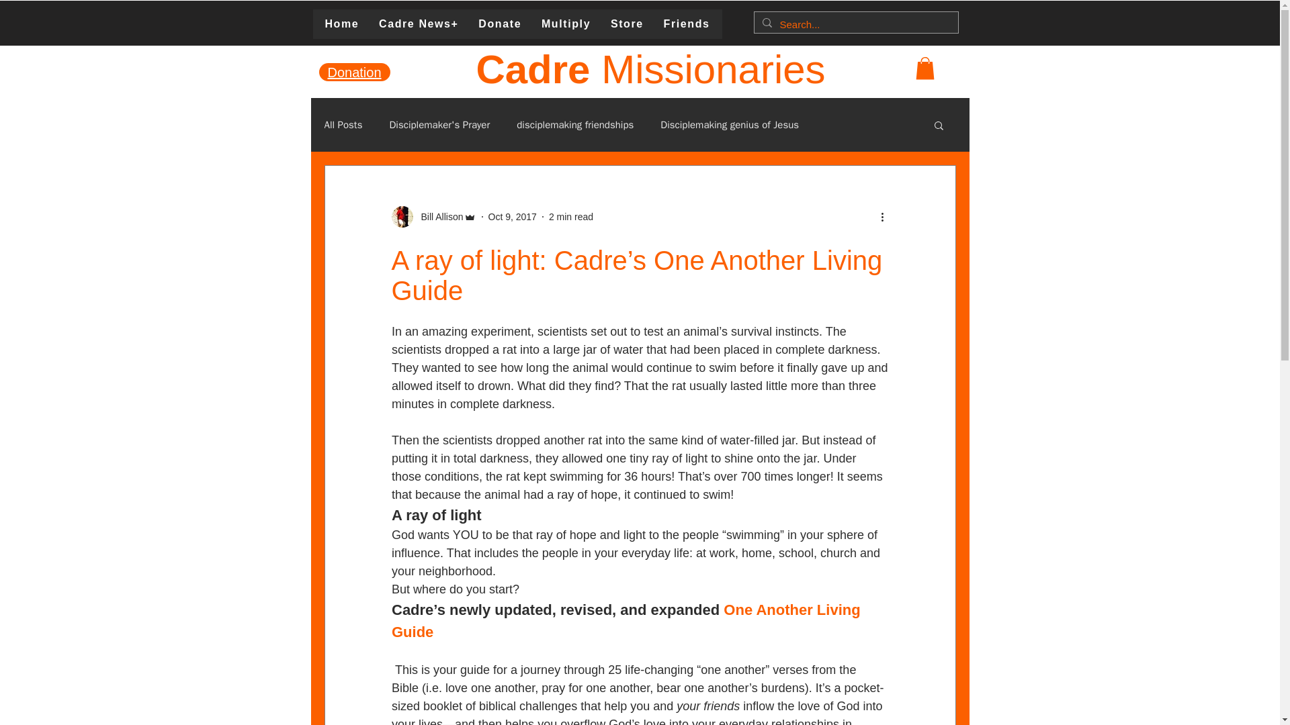 The height and width of the screenshot is (725, 1290). What do you see at coordinates (341, 24) in the screenshot?
I see `Home` at bounding box center [341, 24].